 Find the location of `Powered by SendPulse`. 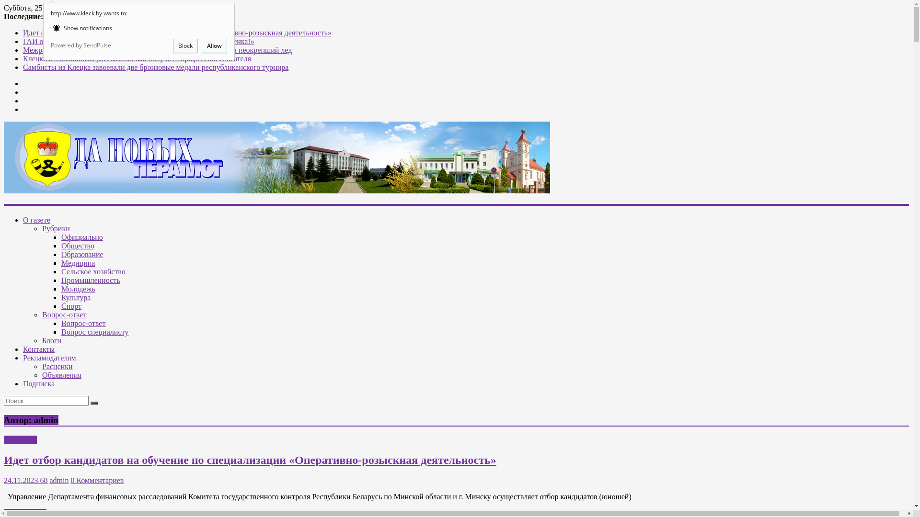

Powered by SendPulse is located at coordinates (81, 46).